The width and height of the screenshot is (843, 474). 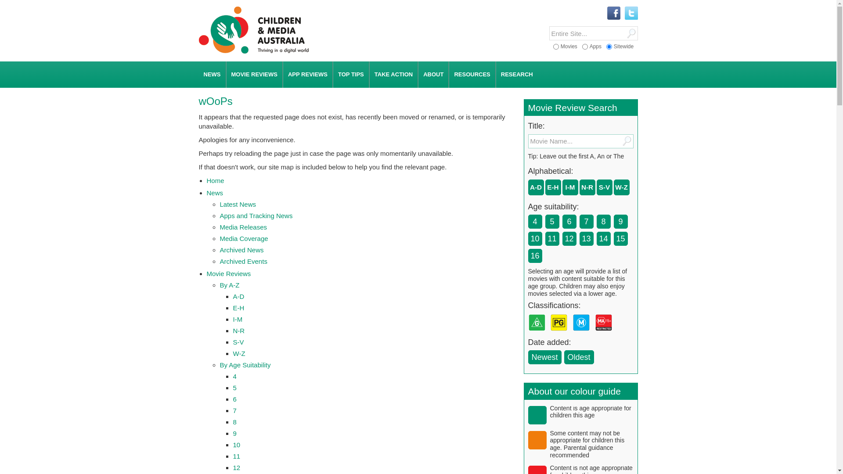 What do you see at coordinates (561, 334) in the screenshot?
I see `Reviews of PG rated movies` at bounding box center [561, 334].